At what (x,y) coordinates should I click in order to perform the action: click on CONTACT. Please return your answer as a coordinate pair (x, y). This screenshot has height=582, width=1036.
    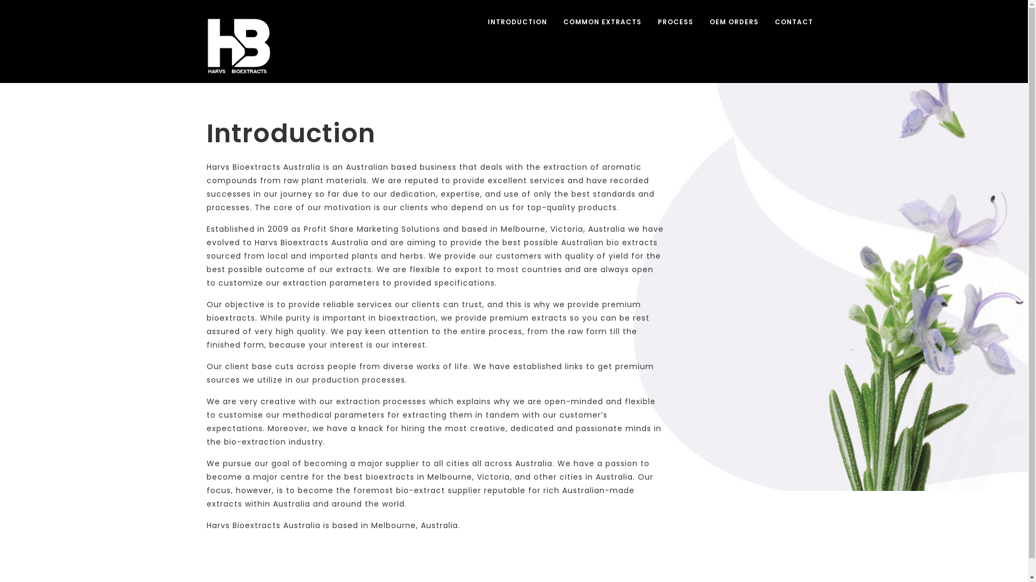
    Looking at the image, I should click on (793, 22).